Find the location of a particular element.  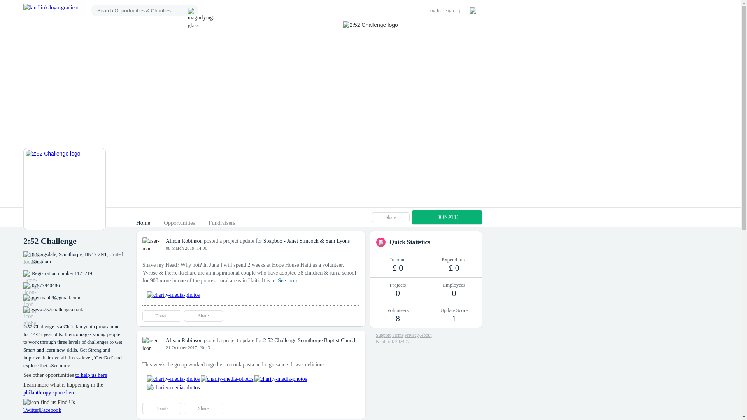

Opportunities is located at coordinates (179, 222).